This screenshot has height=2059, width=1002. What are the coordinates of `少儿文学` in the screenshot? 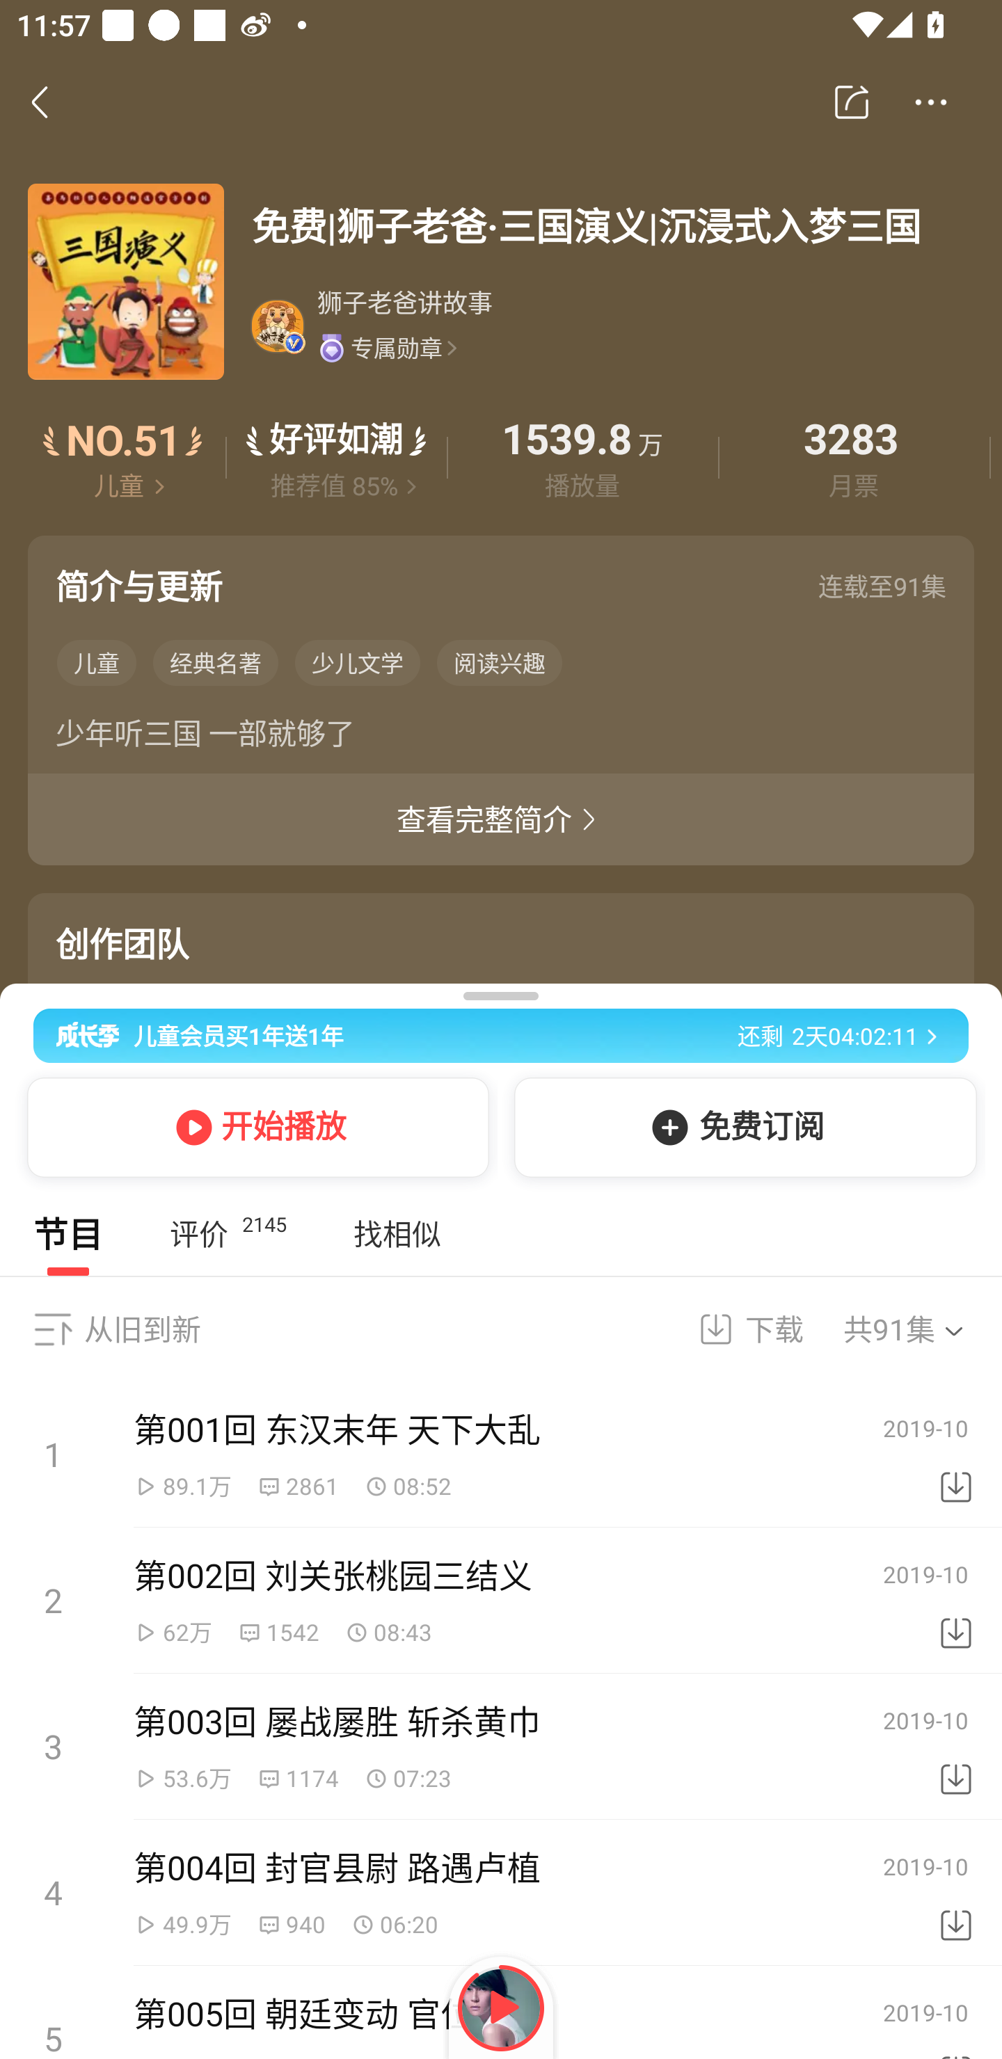 It's located at (357, 662).